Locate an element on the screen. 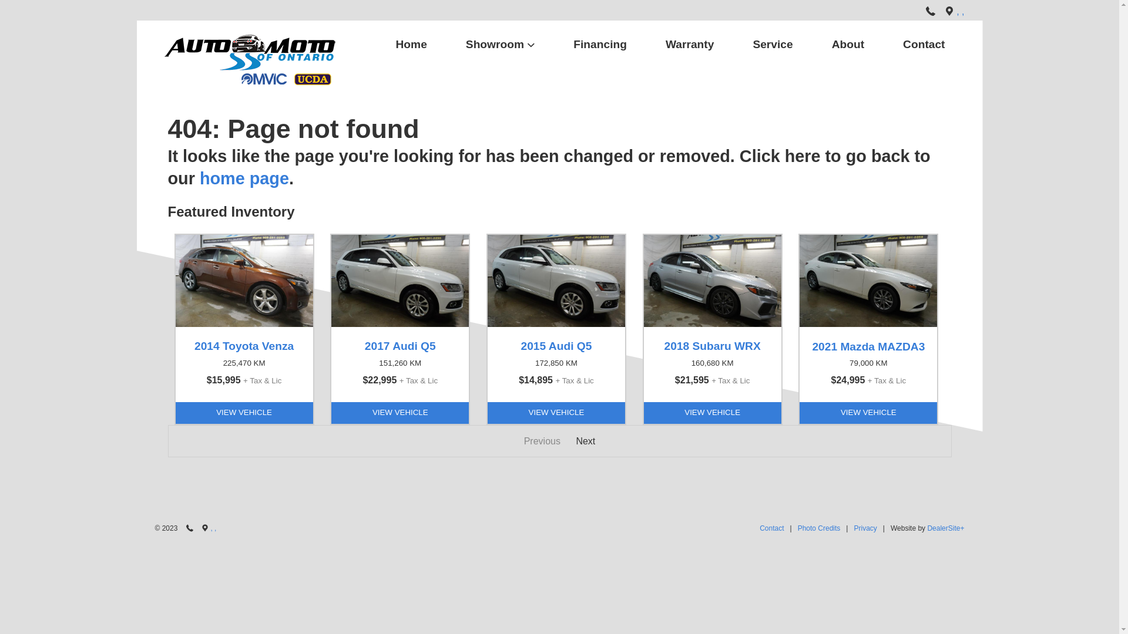  VIEW VEHICLE is located at coordinates (400, 413).